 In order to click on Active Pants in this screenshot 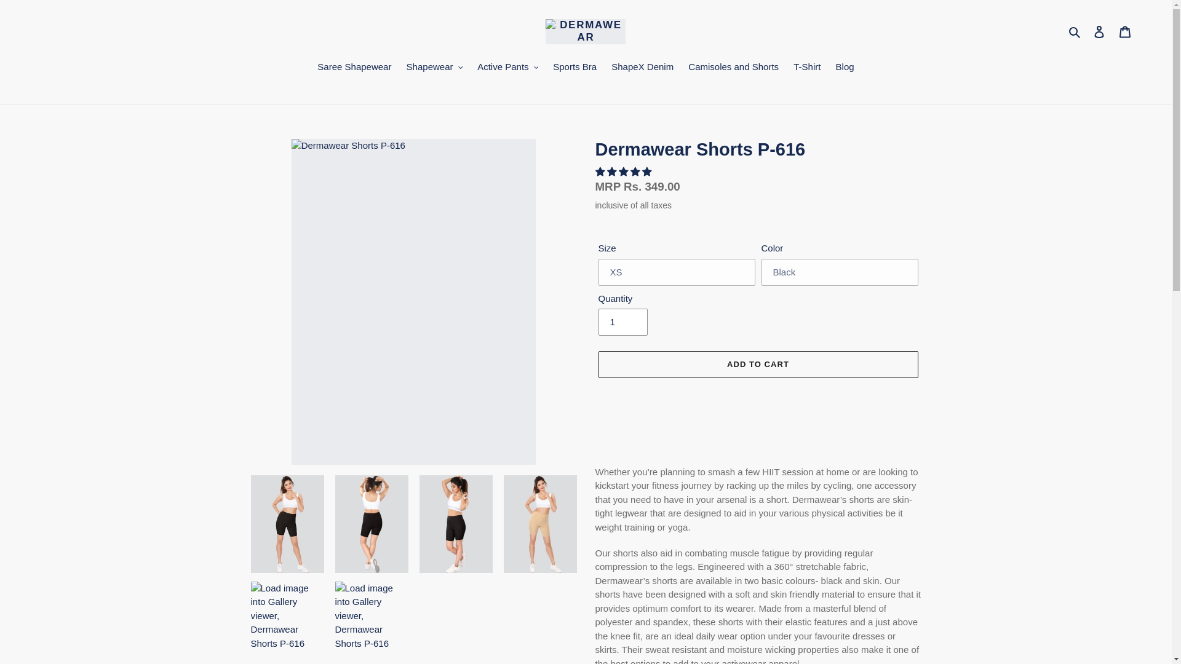, I will do `click(508, 68)`.